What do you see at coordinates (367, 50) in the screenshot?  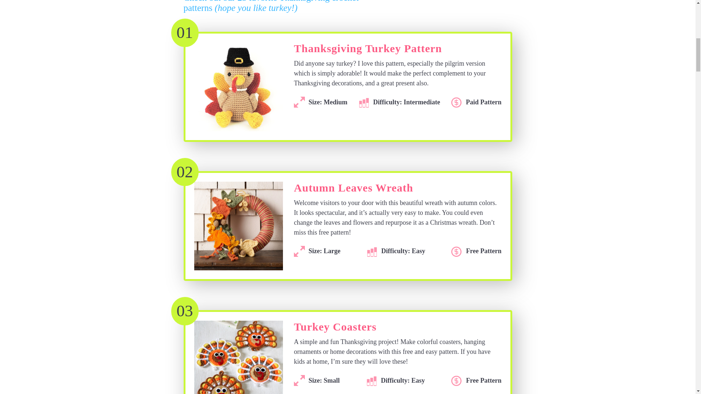 I see `Thanksgiving Turkey Pattern` at bounding box center [367, 50].